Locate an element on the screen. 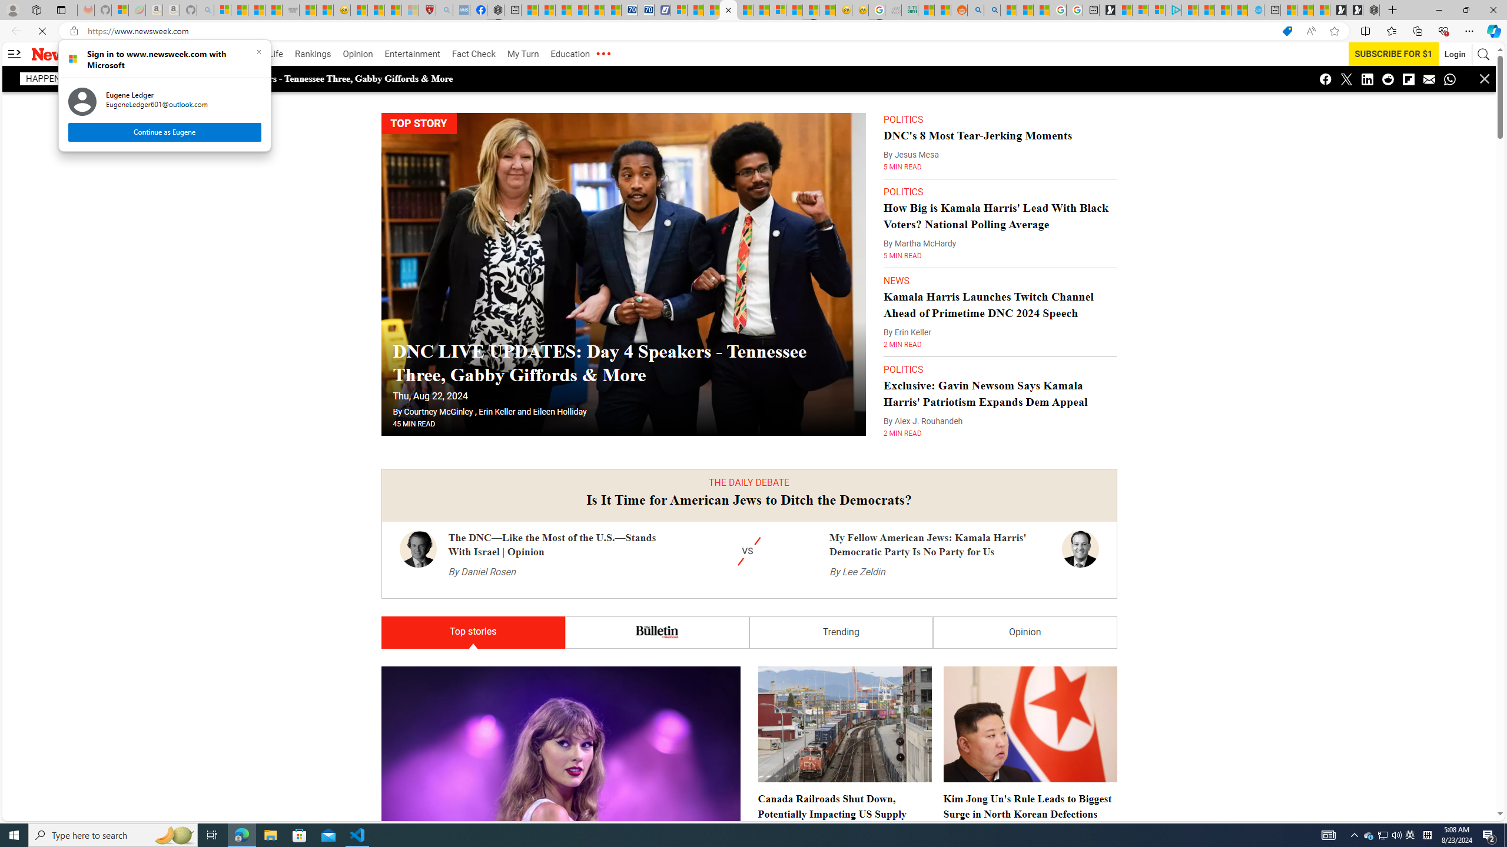 This screenshot has width=1507, height=847. Class: icon-whatsapp is located at coordinates (1449, 79).